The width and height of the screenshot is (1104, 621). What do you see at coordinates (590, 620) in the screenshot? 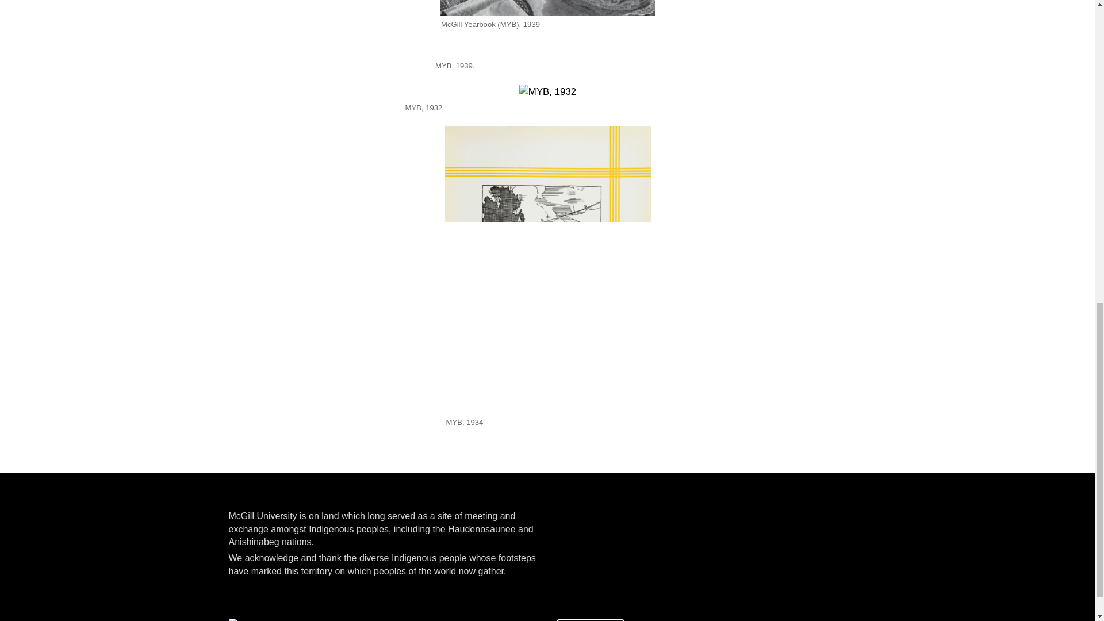
I see `Cookie settings` at bounding box center [590, 620].